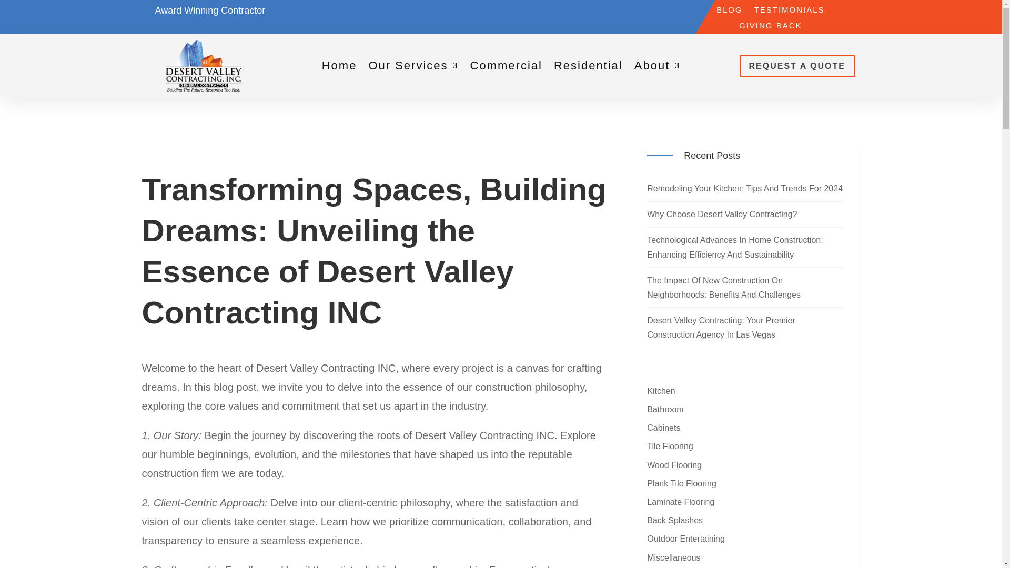 The height and width of the screenshot is (568, 1010). What do you see at coordinates (658, 67) in the screenshot?
I see `About` at bounding box center [658, 67].